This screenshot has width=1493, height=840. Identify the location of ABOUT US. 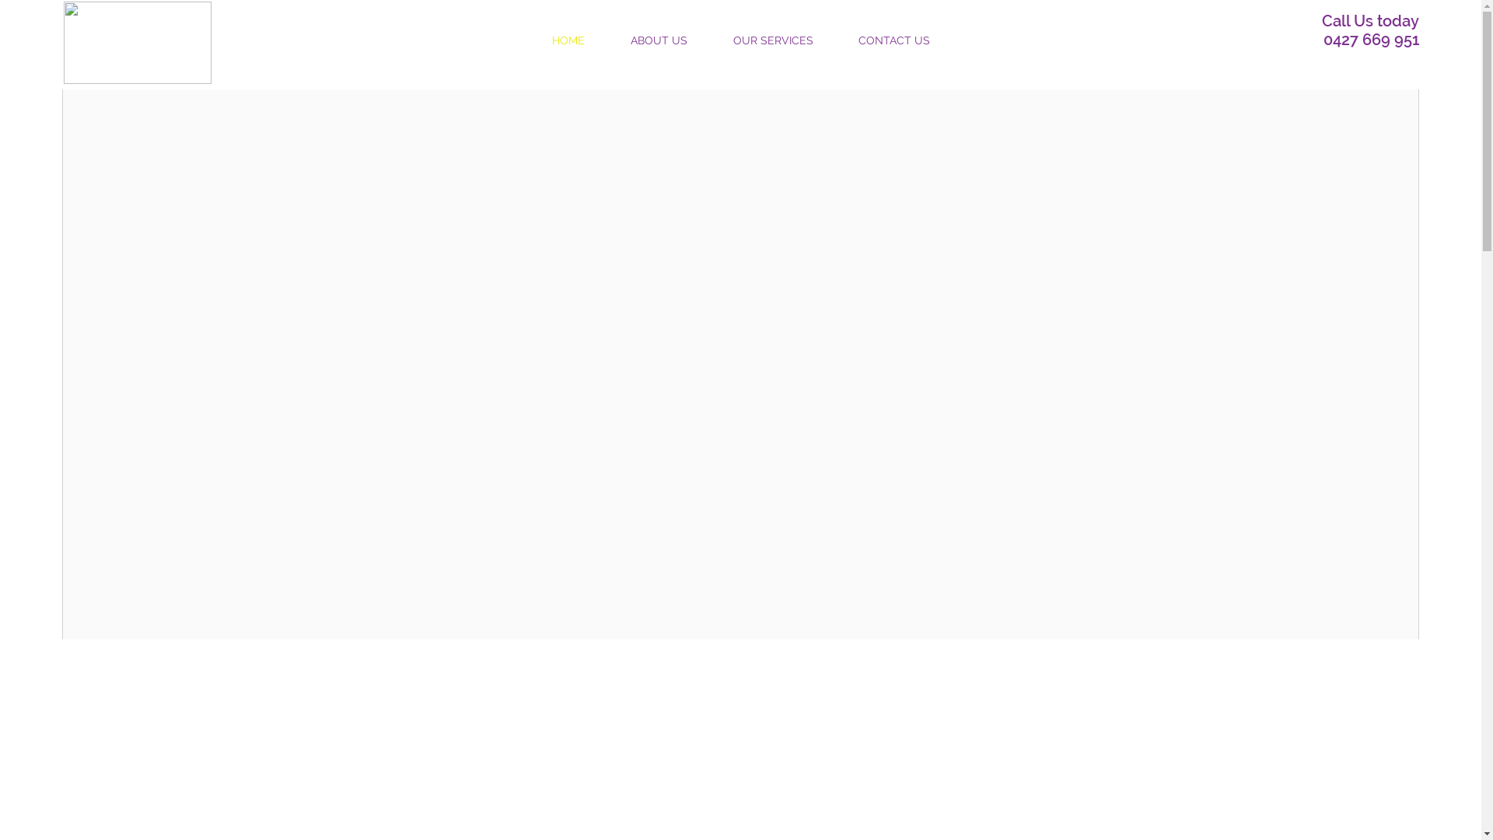
(659, 40).